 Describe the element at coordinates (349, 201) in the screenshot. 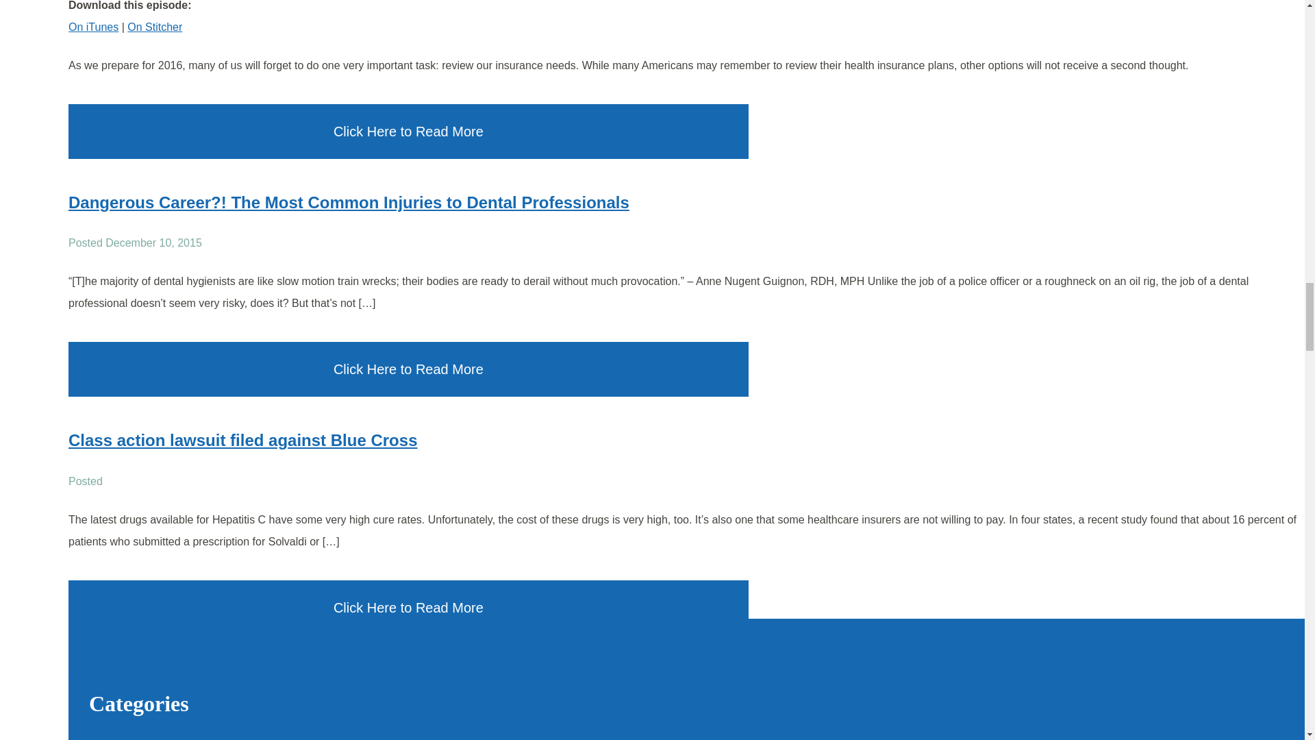

I see `Read more` at that location.